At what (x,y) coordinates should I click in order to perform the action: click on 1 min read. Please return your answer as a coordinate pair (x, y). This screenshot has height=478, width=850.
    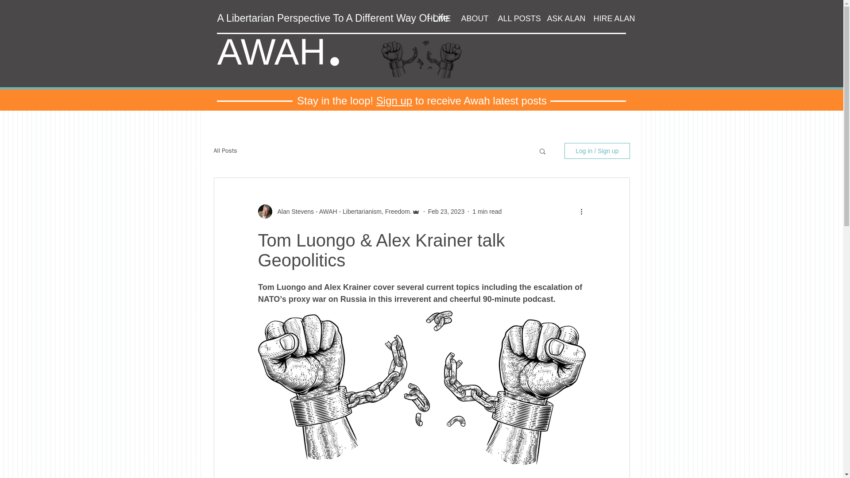
    Looking at the image, I should click on (487, 212).